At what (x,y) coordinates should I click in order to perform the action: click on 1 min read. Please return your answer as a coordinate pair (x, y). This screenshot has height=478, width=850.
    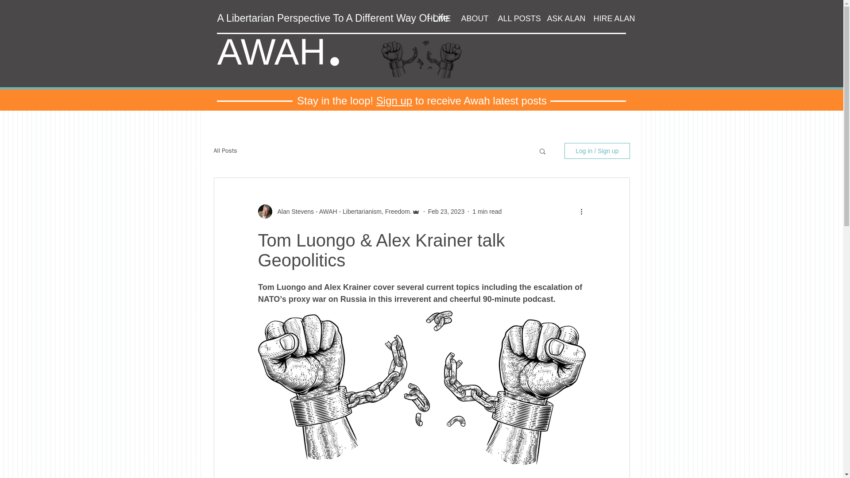
    Looking at the image, I should click on (487, 212).